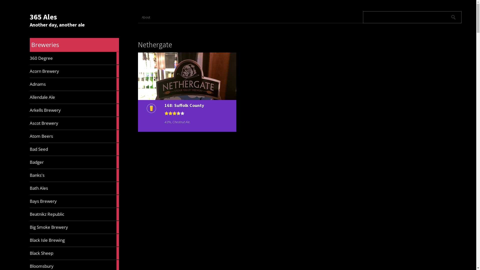  I want to click on Arkells Brewery, so click(74, 110).